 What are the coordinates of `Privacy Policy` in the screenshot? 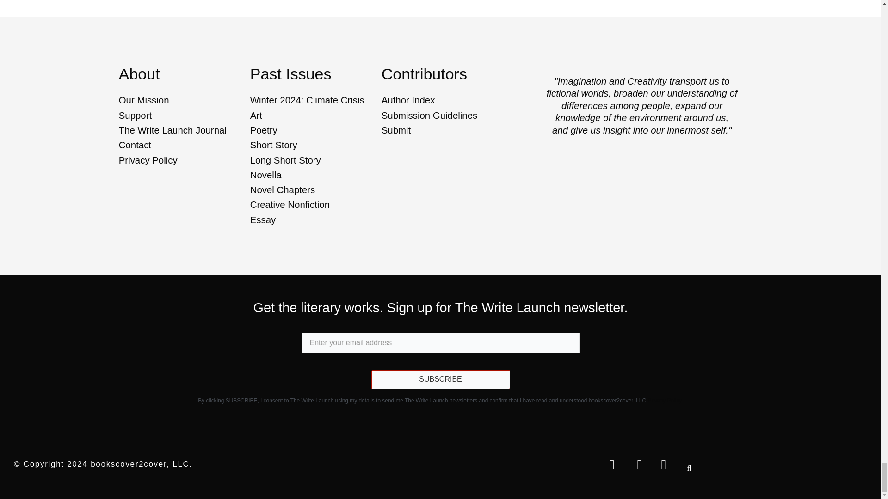 It's located at (183, 160).